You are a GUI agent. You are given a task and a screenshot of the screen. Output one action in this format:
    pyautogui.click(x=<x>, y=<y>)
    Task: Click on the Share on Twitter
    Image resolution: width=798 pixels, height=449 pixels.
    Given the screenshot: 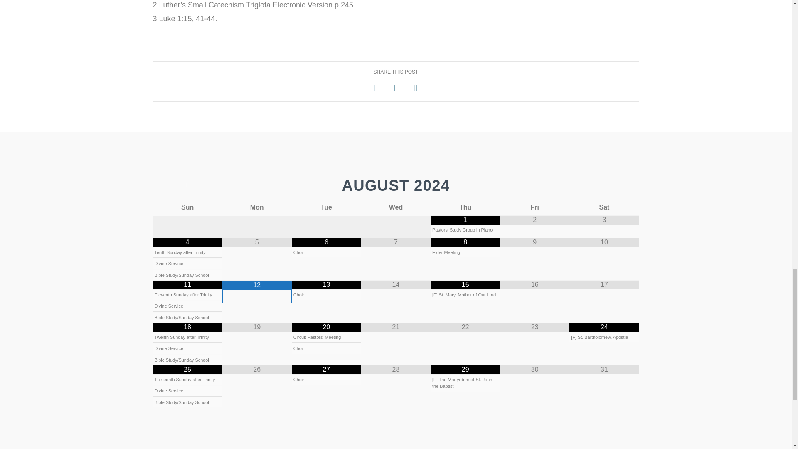 What is the action you would take?
    pyautogui.click(x=396, y=88)
    